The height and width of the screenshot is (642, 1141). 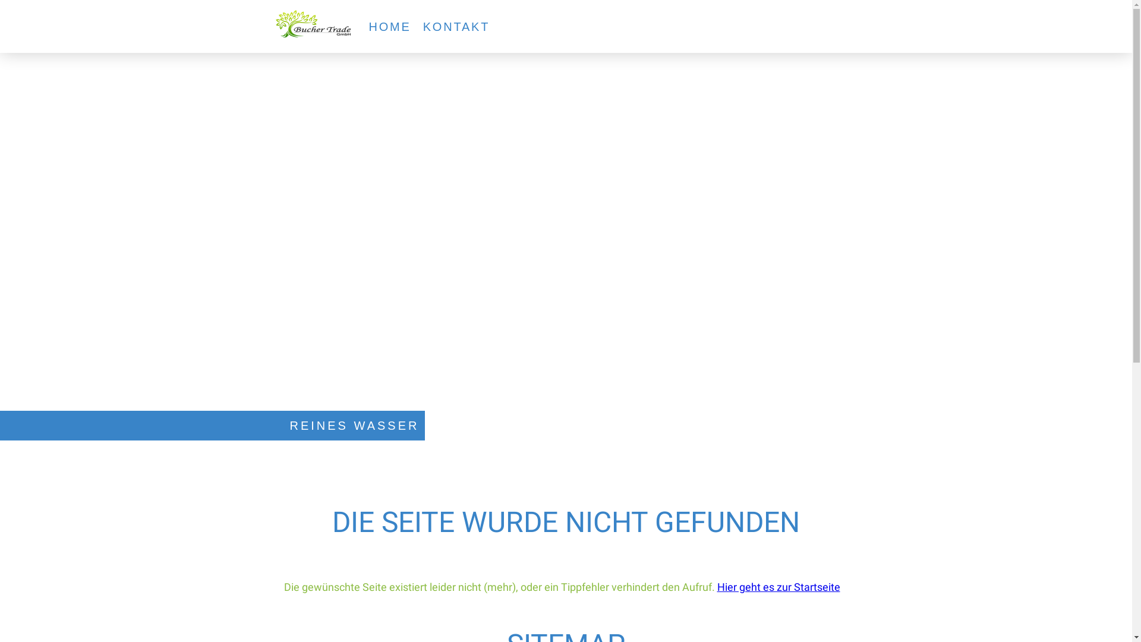 What do you see at coordinates (778, 587) in the screenshot?
I see `Hier geht es zur Startseite` at bounding box center [778, 587].